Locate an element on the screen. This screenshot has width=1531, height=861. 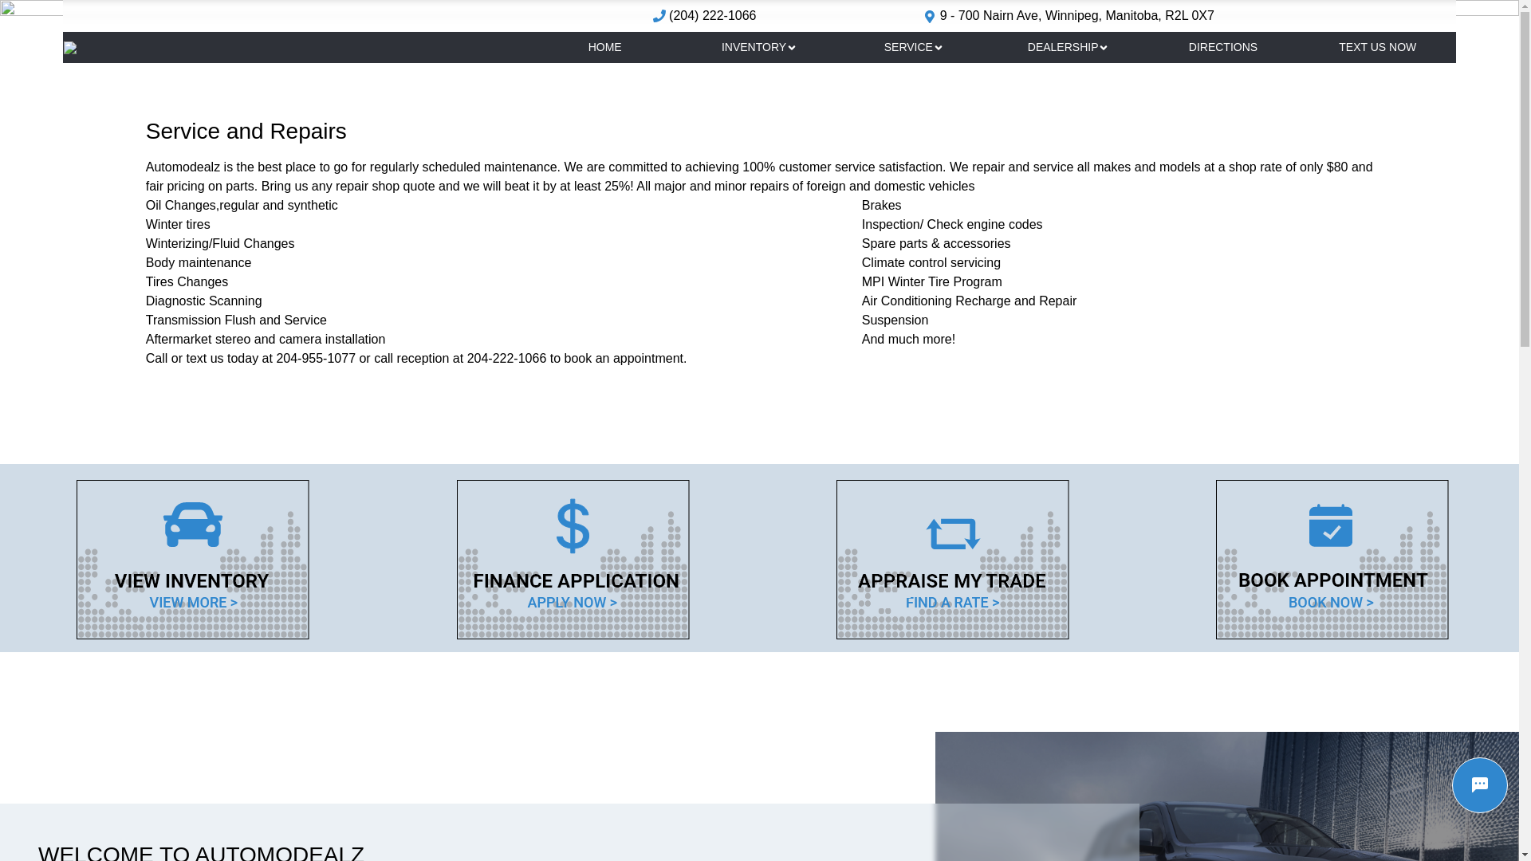
Online Chat is located at coordinates (1480, 785).